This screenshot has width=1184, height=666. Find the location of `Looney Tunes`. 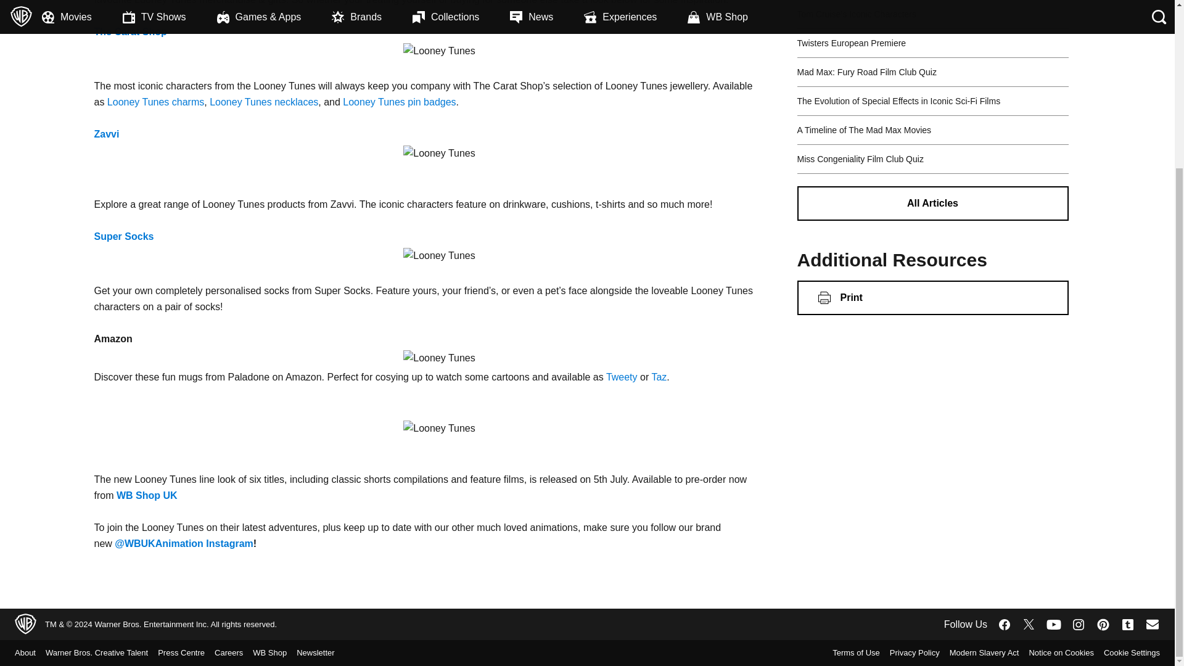

Looney Tunes is located at coordinates (439, 358).